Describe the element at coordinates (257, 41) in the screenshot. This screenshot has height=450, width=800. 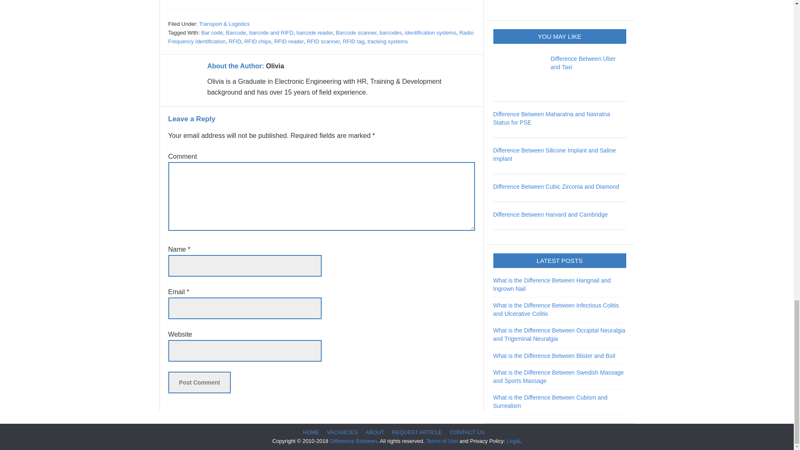
I see `RFID chips` at that location.